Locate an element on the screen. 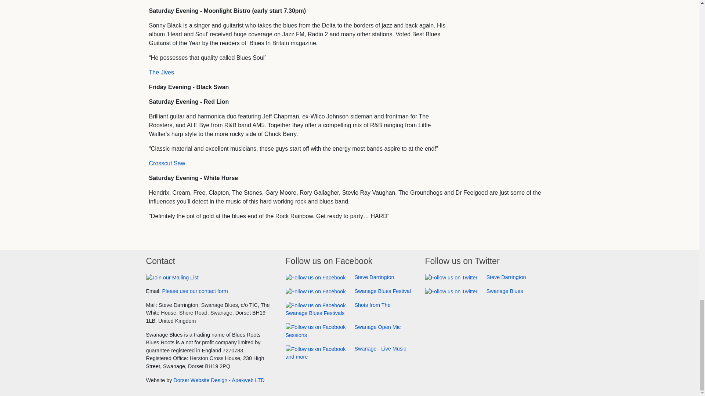 The image size is (705, 396). Shots from The Swanage Blues Festivals is located at coordinates (338, 309).